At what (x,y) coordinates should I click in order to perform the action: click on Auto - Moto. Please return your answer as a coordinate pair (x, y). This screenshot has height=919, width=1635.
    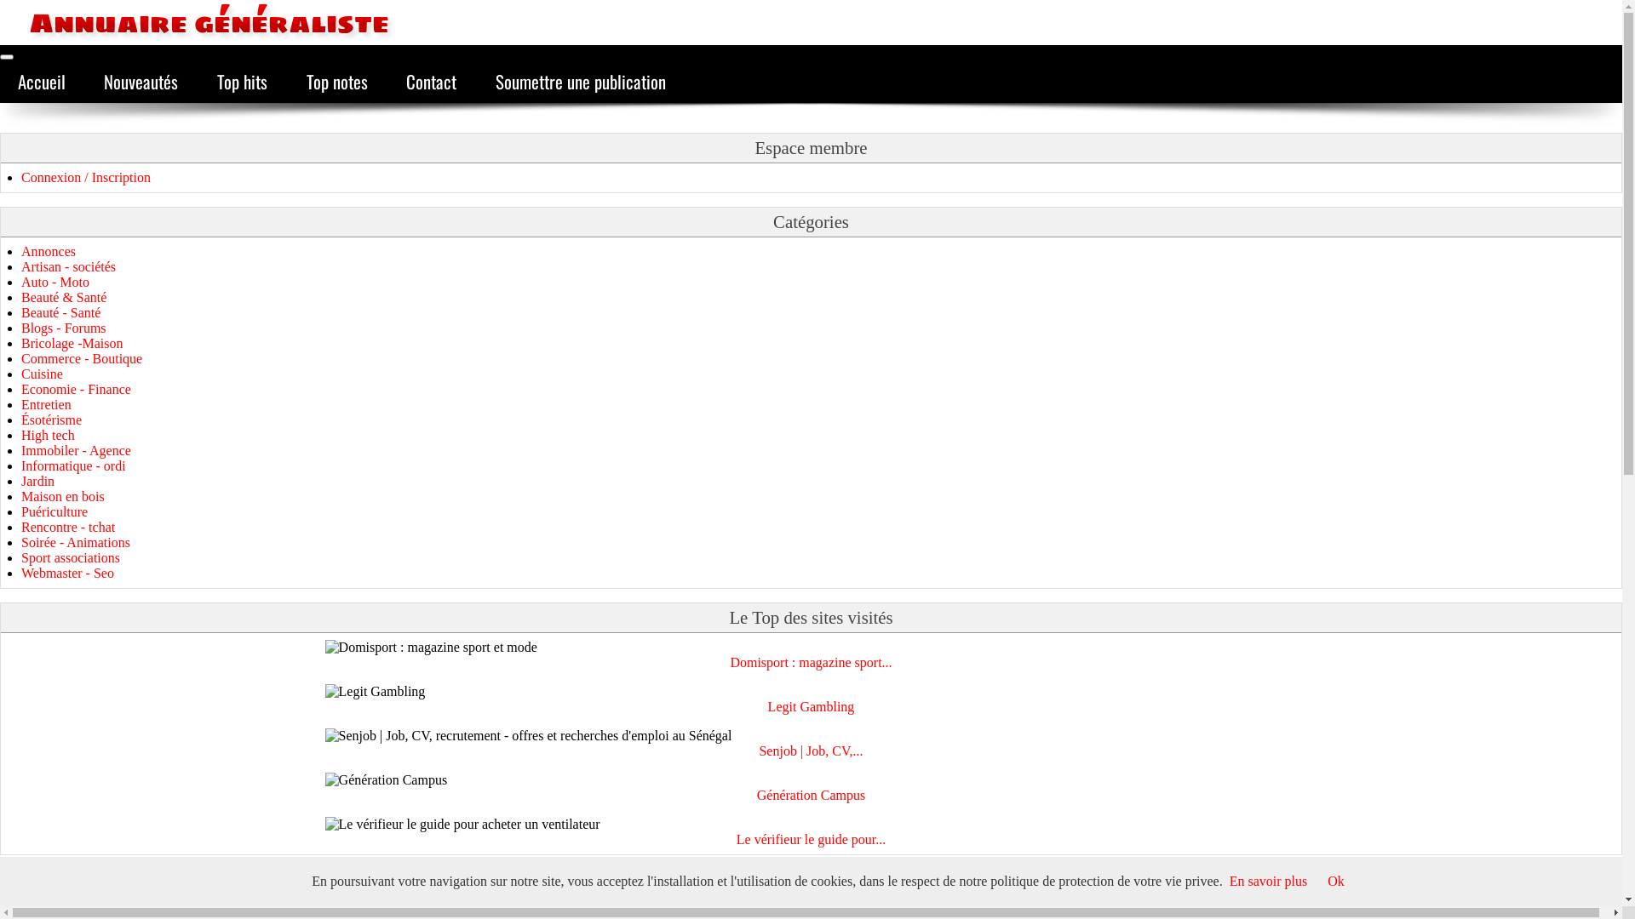
    Looking at the image, I should click on (55, 283).